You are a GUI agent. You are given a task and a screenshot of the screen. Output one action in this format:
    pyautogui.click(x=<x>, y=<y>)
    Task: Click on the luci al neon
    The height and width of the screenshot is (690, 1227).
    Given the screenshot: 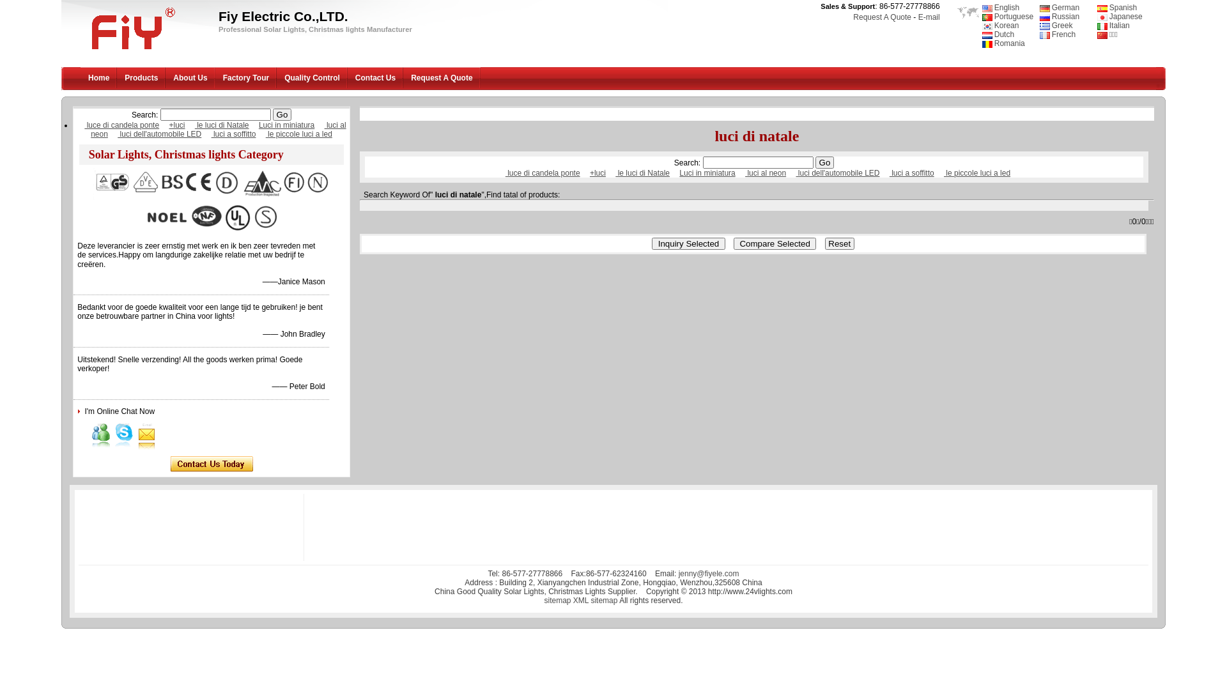 What is the action you would take?
    pyautogui.click(x=219, y=130)
    